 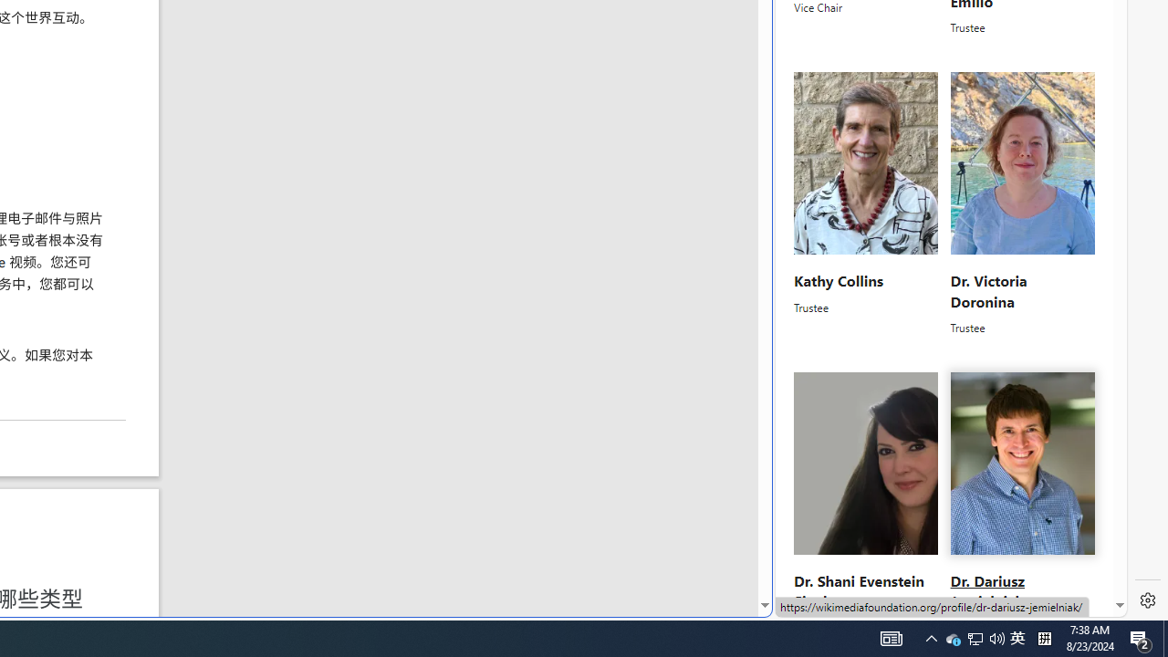 What do you see at coordinates (867, 204) in the screenshot?
I see `Kathy CollinsTrustee` at bounding box center [867, 204].